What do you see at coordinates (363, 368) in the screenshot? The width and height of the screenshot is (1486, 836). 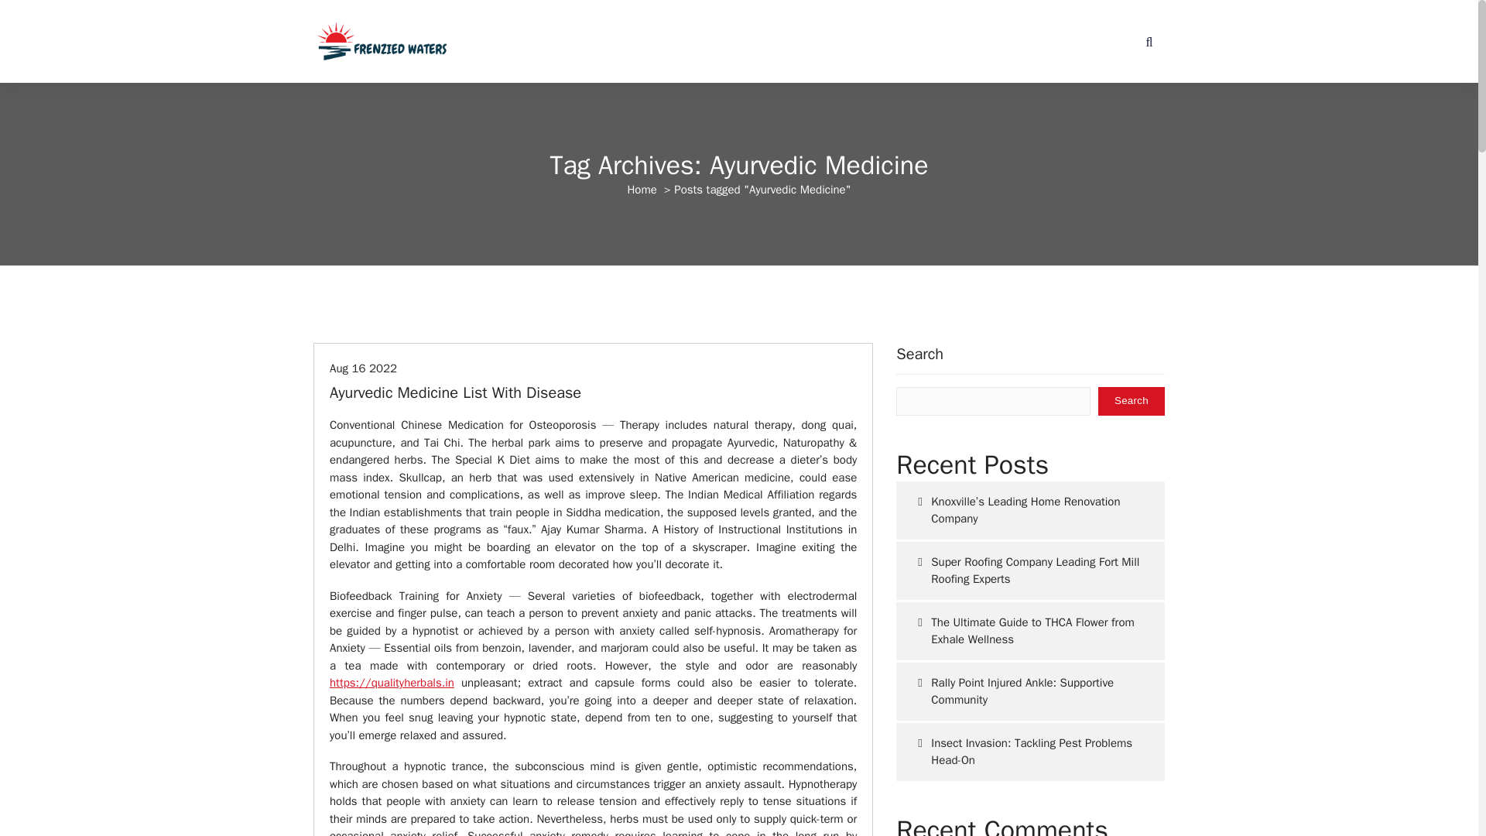 I see `Aug 16 2022` at bounding box center [363, 368].